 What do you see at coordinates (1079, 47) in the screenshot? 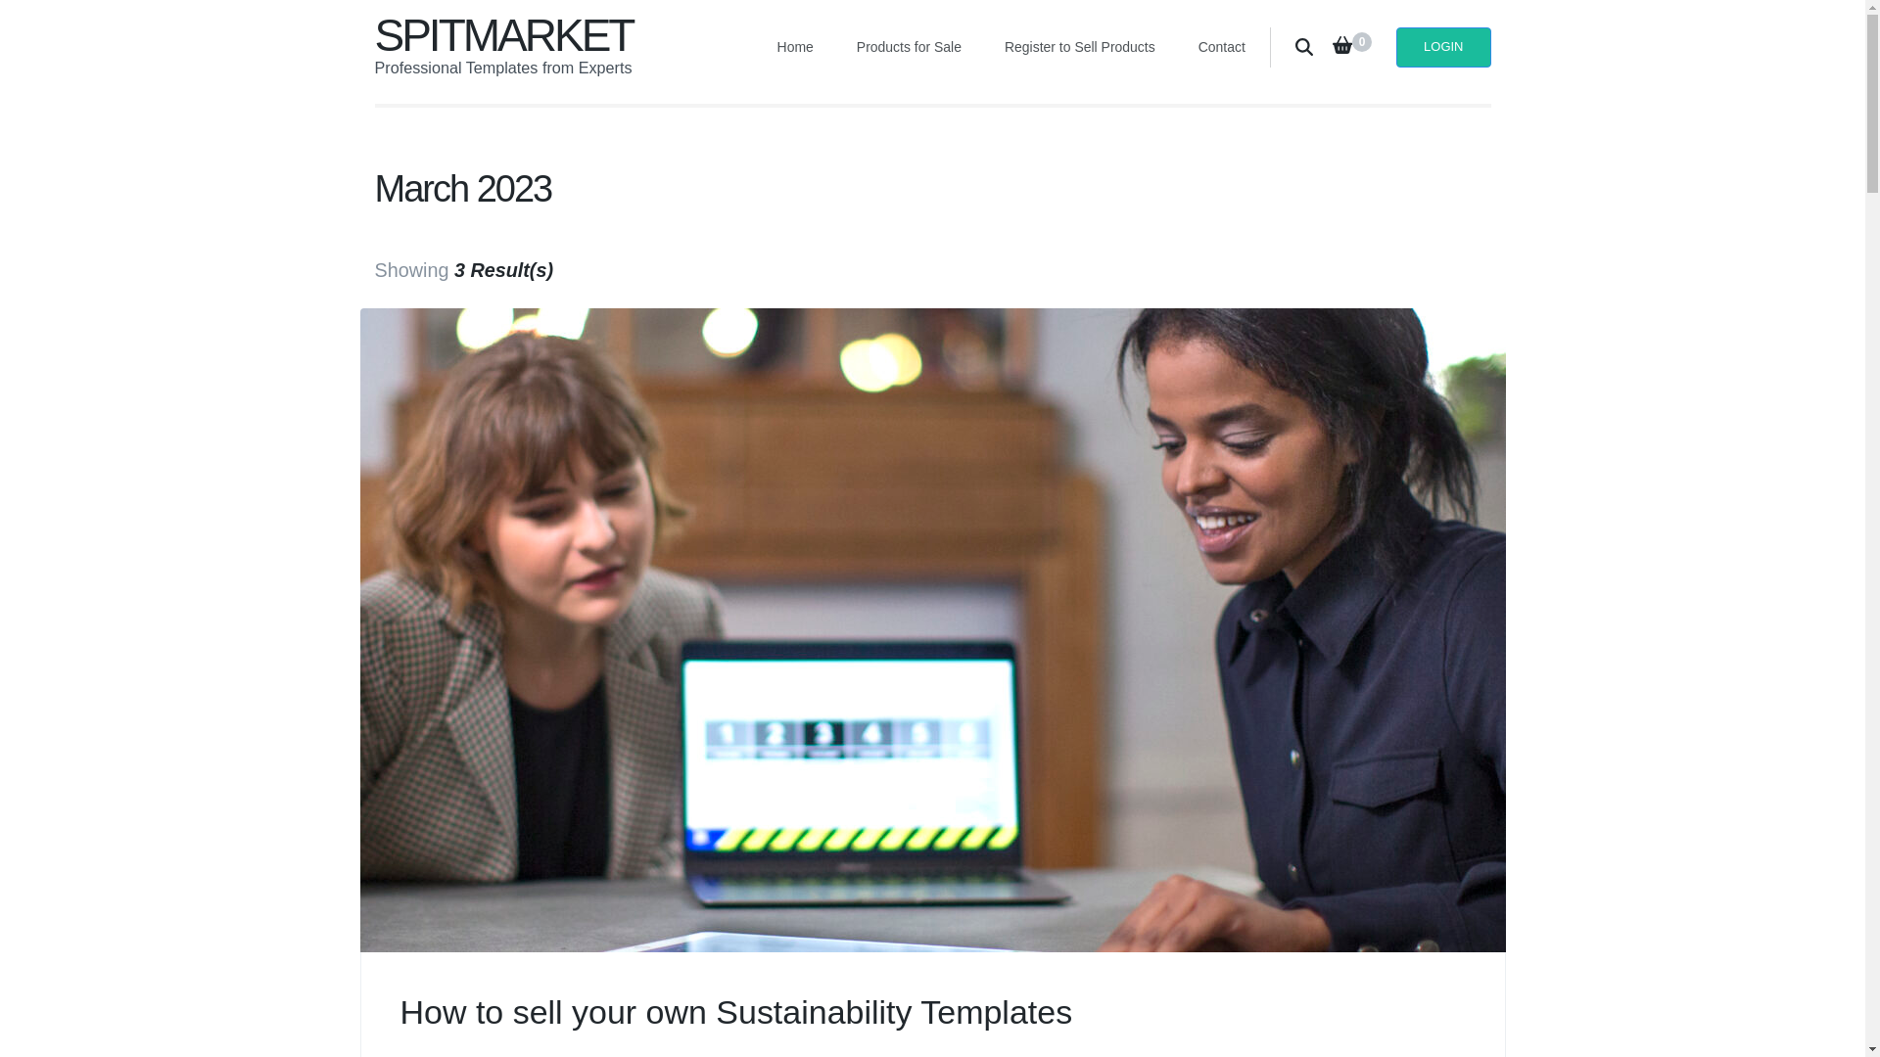
I see `Register to Sell Products` at bounding box center [1079, 47].